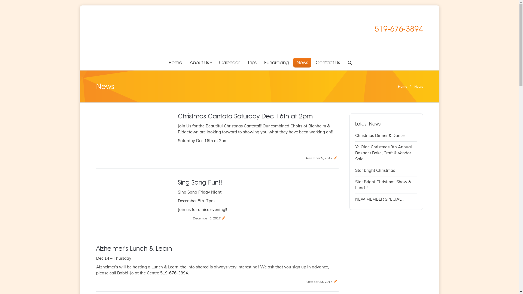  Describe the element at coordinates (380, 136) in the screenshot. I see `Christmas Dinner & Dance` at that location.